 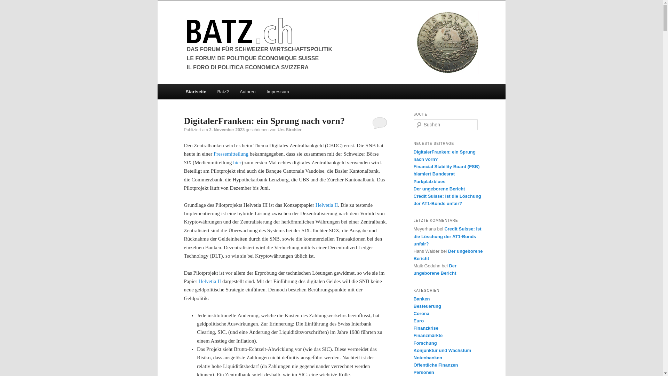 What do you see at coordinates (248, 92) in the screenshot?
I see `Autoren` at bounding box center [248, 92].